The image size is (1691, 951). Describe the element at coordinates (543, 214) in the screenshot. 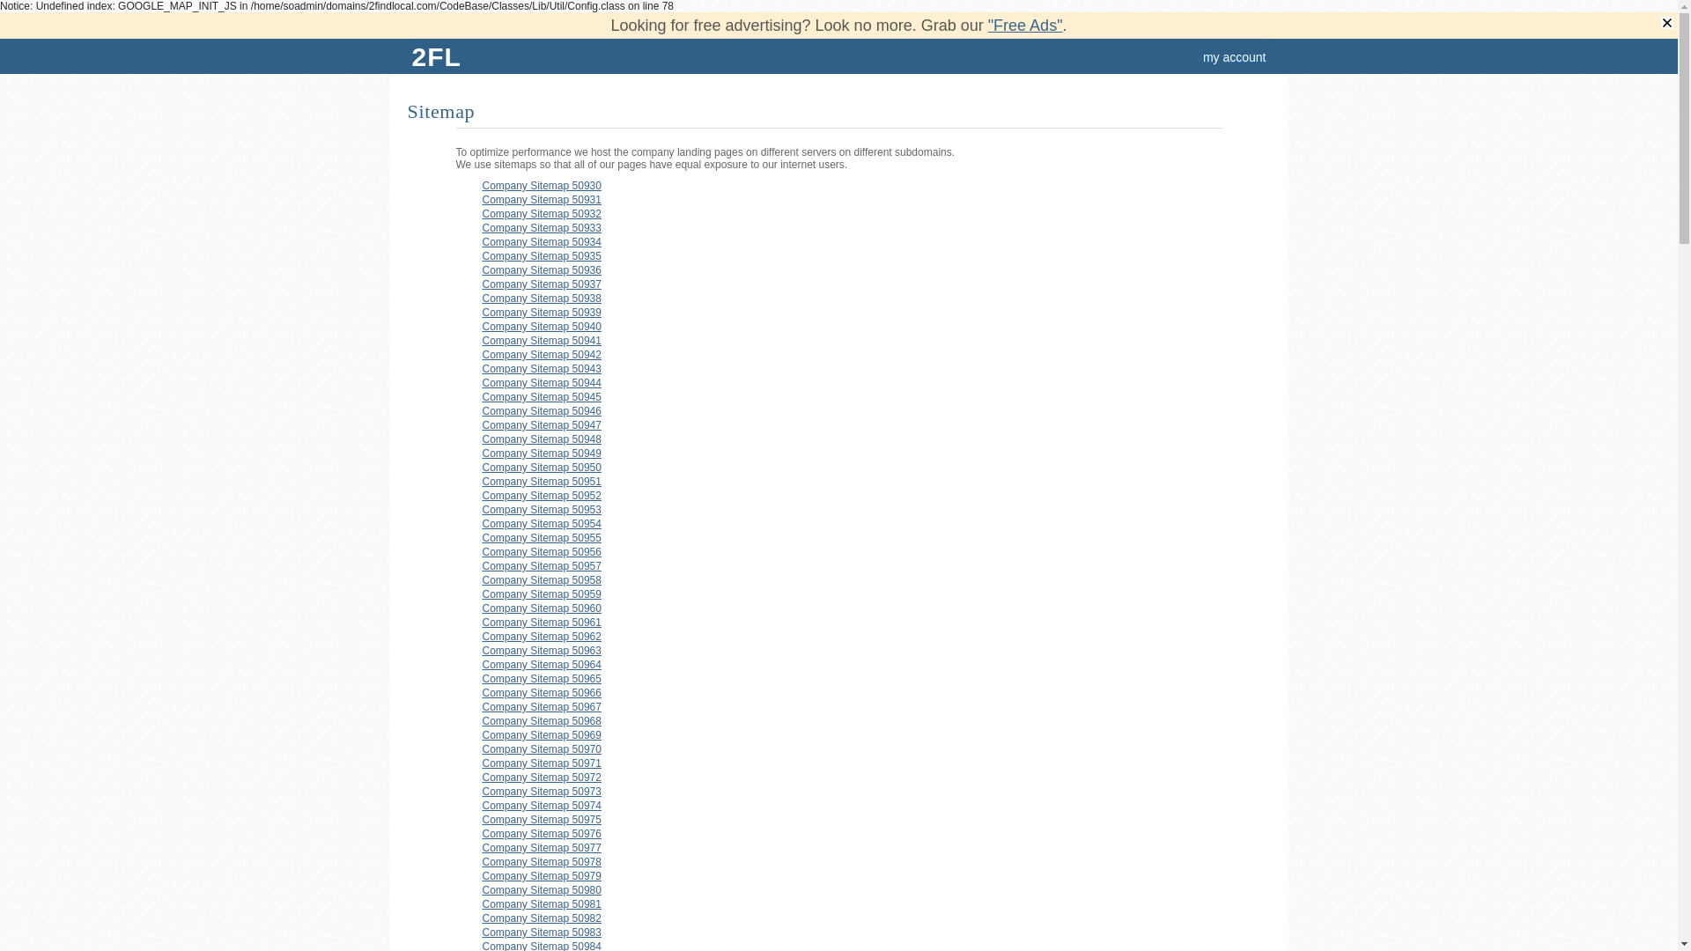

I see `Company Sitemap 50932` at that location.